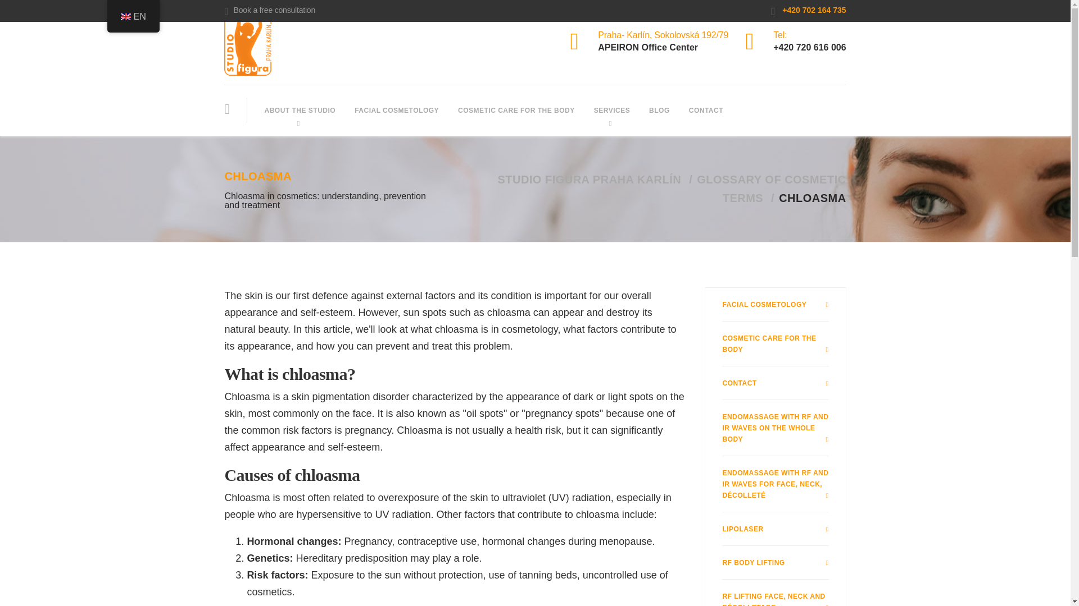  Describe the element at coordinates (270, 11) in the screenshot. I see `Book a free consultation` at that location.